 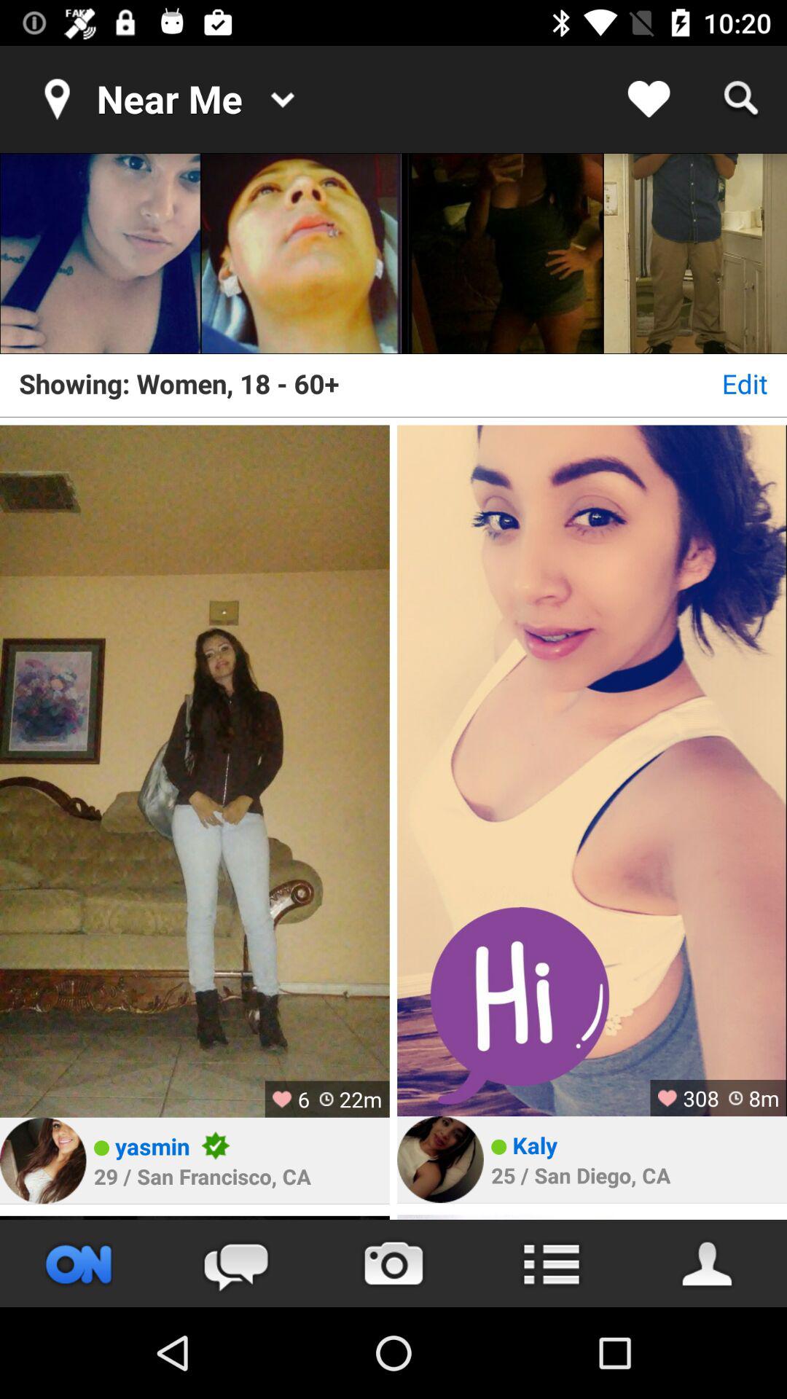 What do you see at coordinates (43, 1160) in the screenshot?
I see `go to profile` at bounding box center [43, 1160].